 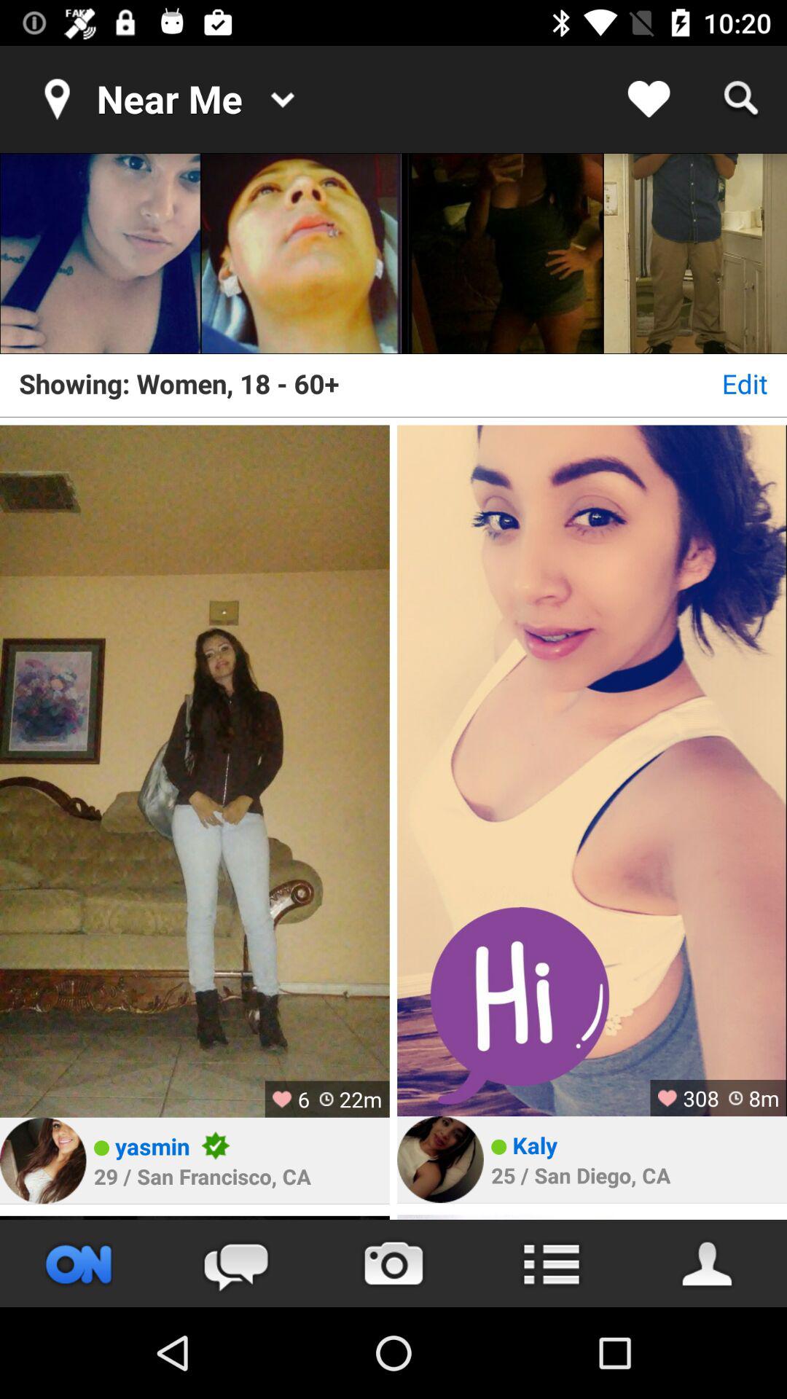 What do you see at coordinates (43, 1160) in the screenshot?
I see `go to profile` at bounding box center [43, 1160].